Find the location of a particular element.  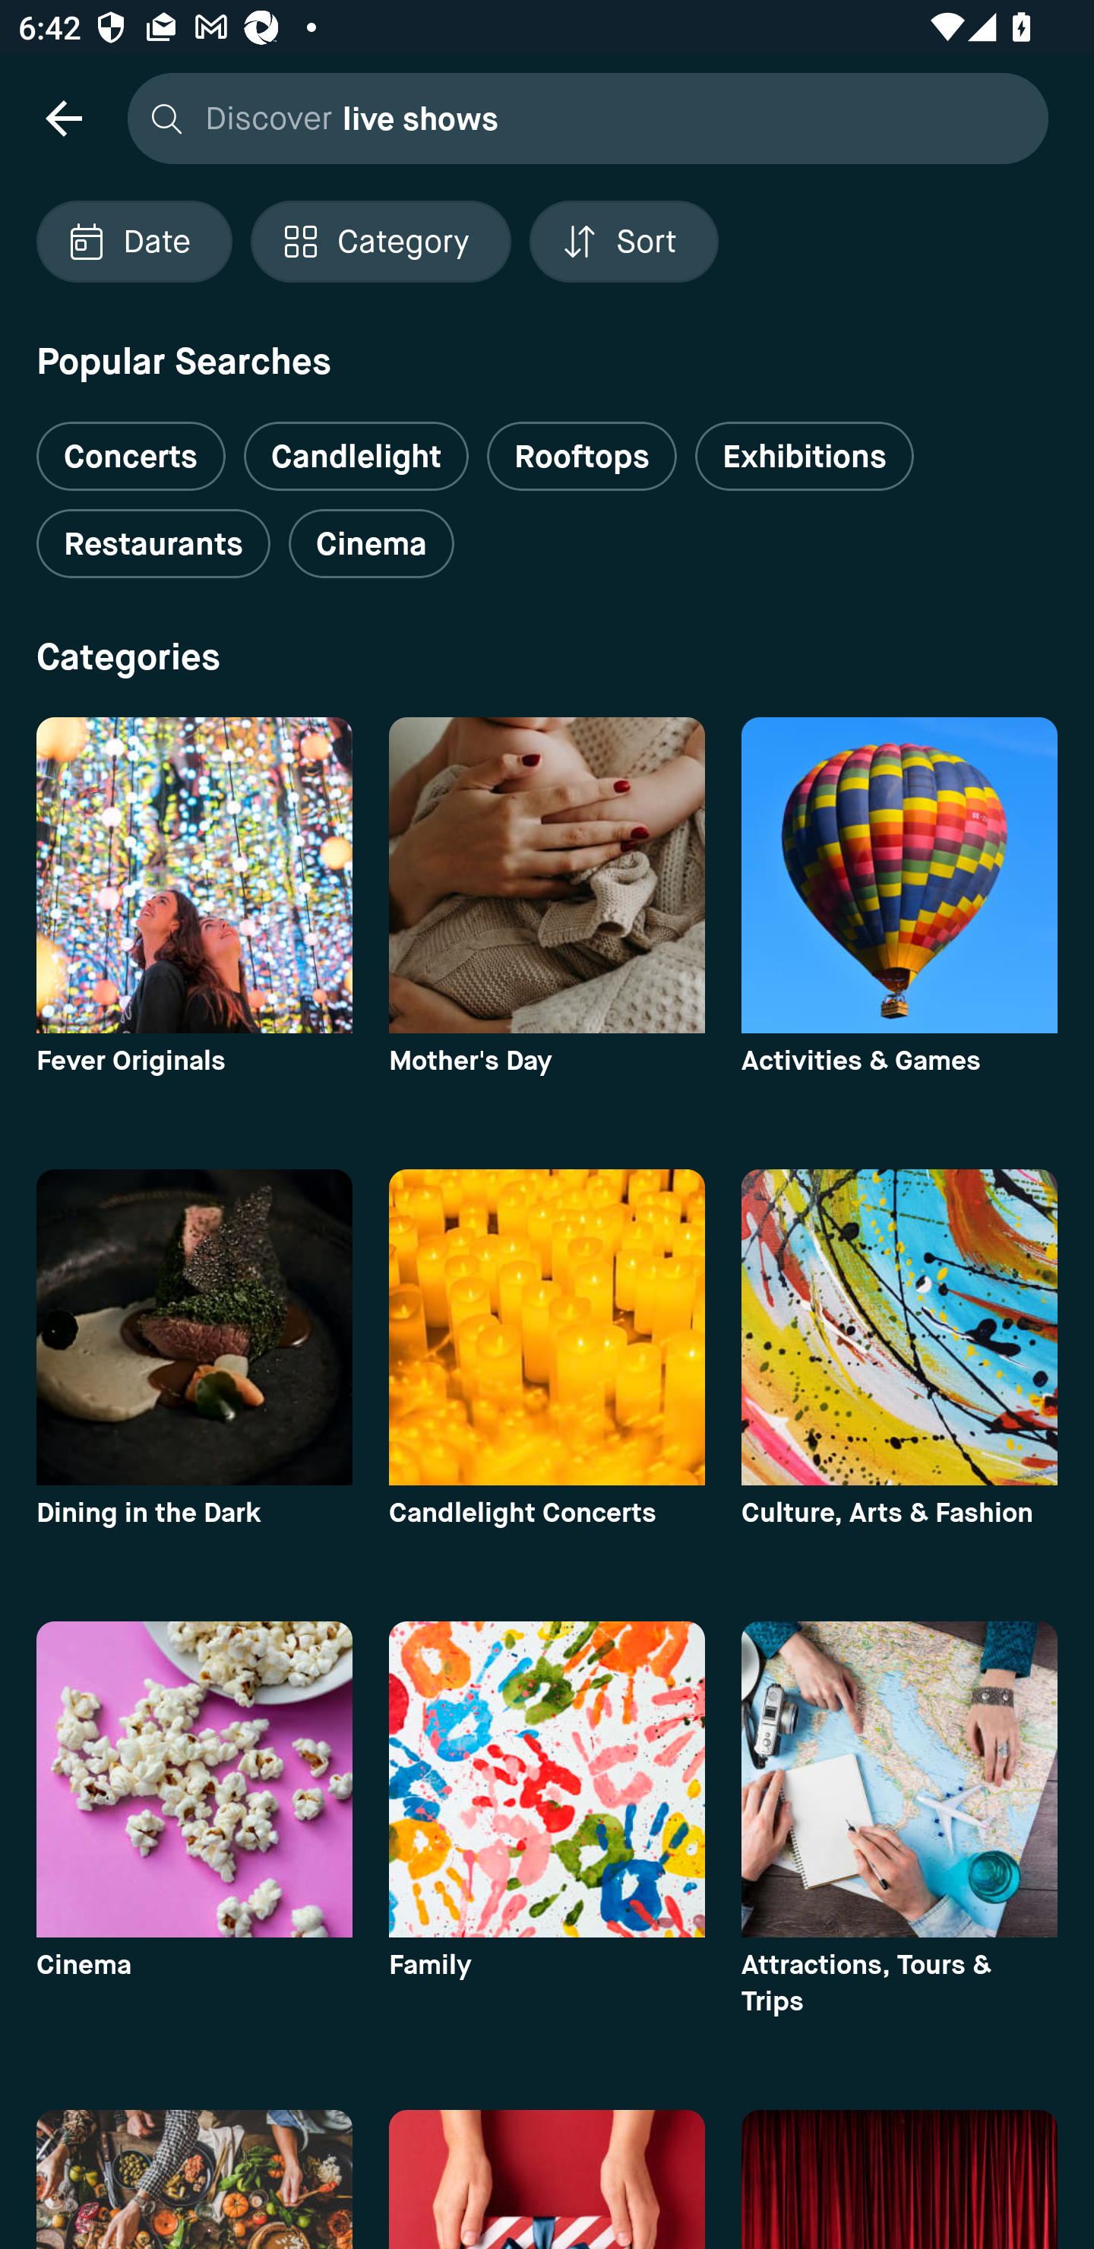

navigation icon is located at coordinates (63, 117).